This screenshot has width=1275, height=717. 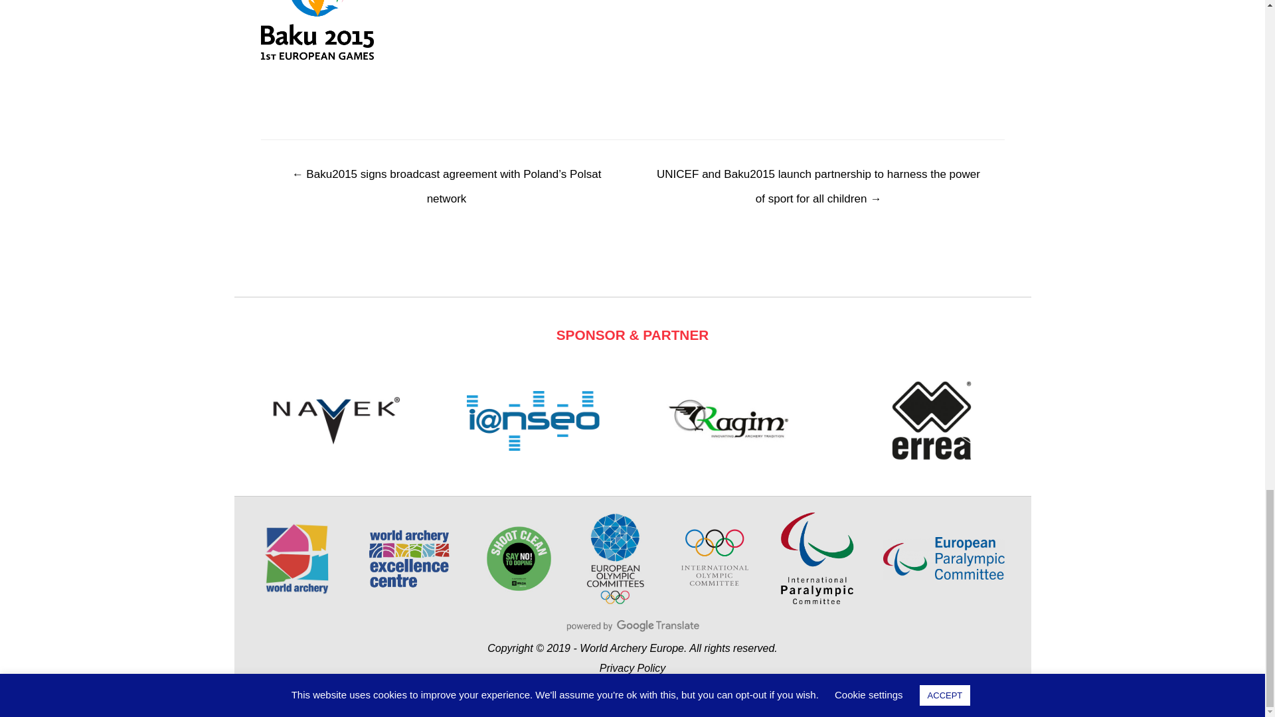 I want to click on ianseo, so click(x=533, y=420).